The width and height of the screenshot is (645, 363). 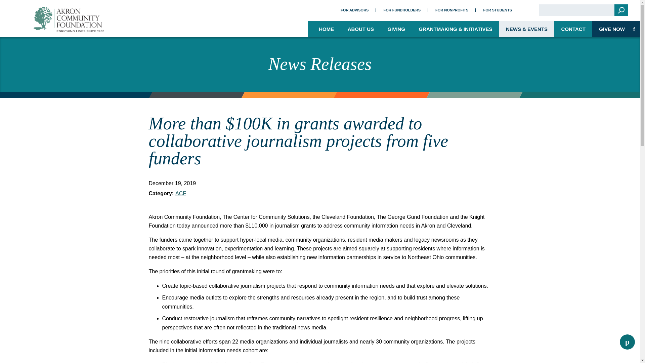 I want to click on Search, so click(x=621, y=10).